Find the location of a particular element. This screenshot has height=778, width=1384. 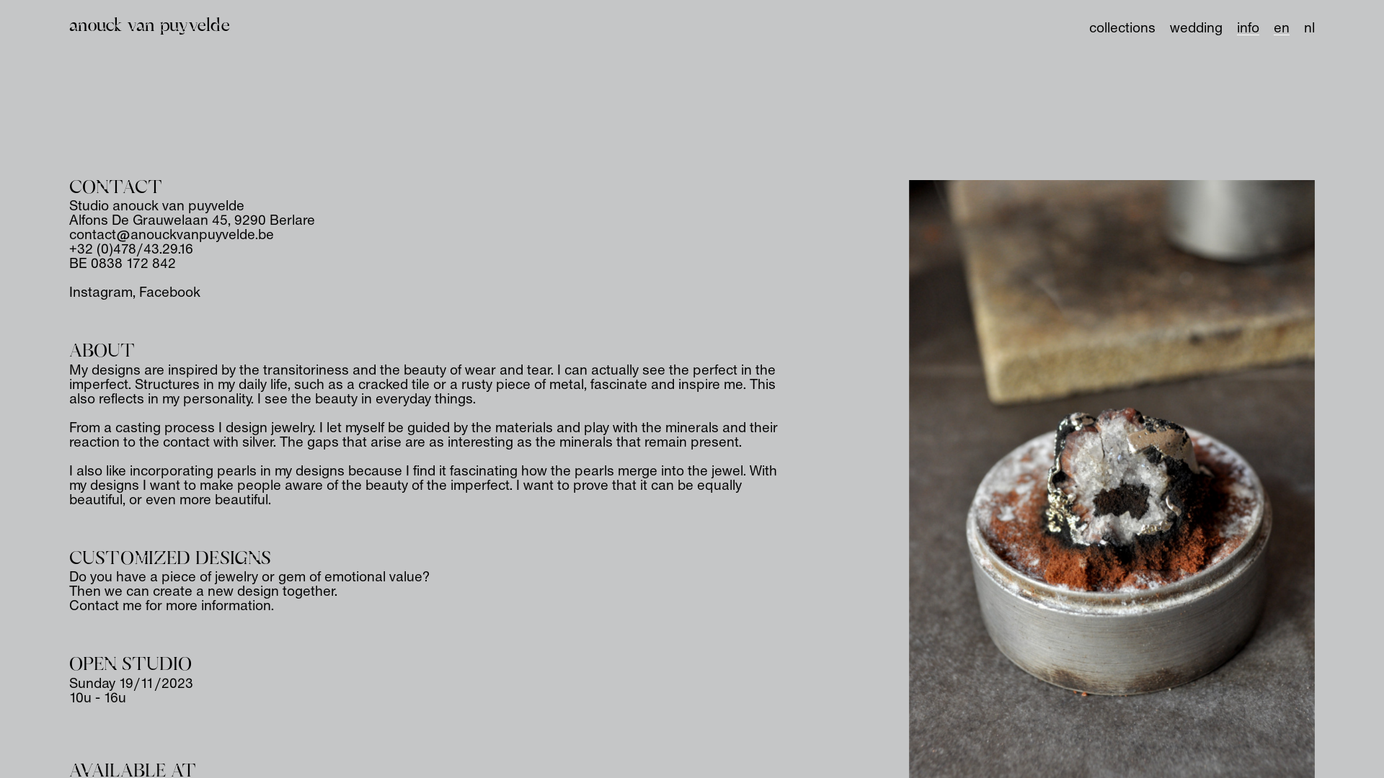

info is located at coordinates (1248, 29).